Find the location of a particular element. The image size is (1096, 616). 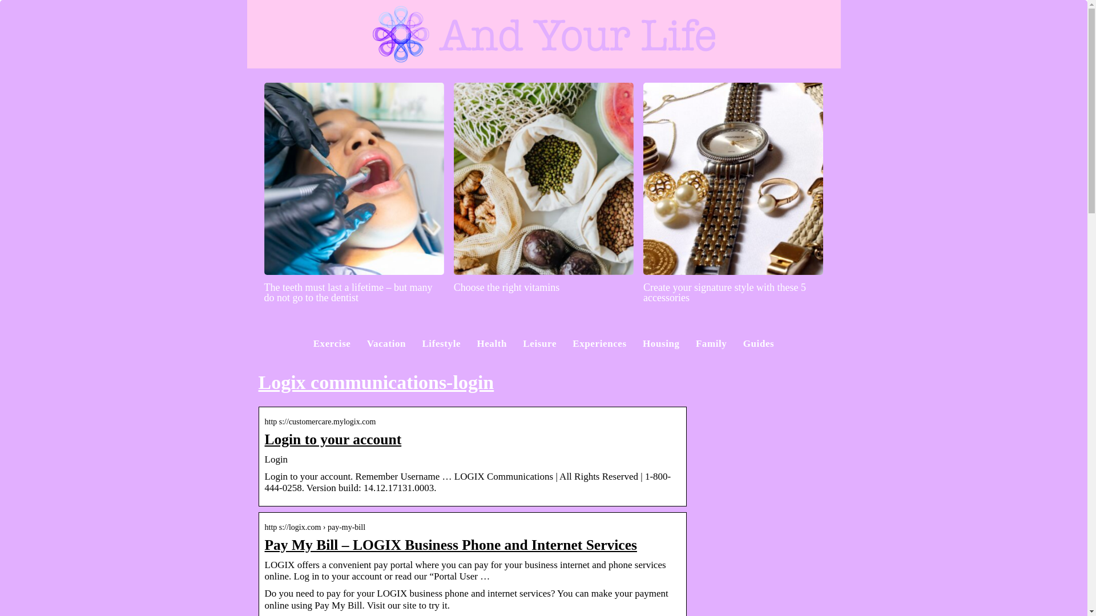

Exercise is located at coordinates (332, 343).